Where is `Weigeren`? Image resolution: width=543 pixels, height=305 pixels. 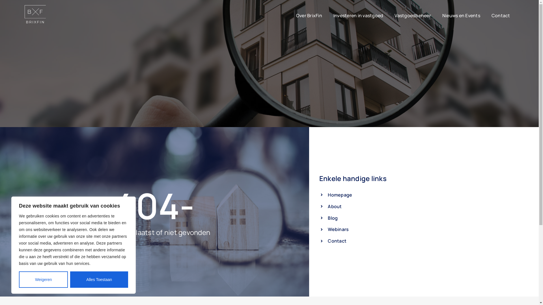 Weigeren is located at coordinates (44, 280).